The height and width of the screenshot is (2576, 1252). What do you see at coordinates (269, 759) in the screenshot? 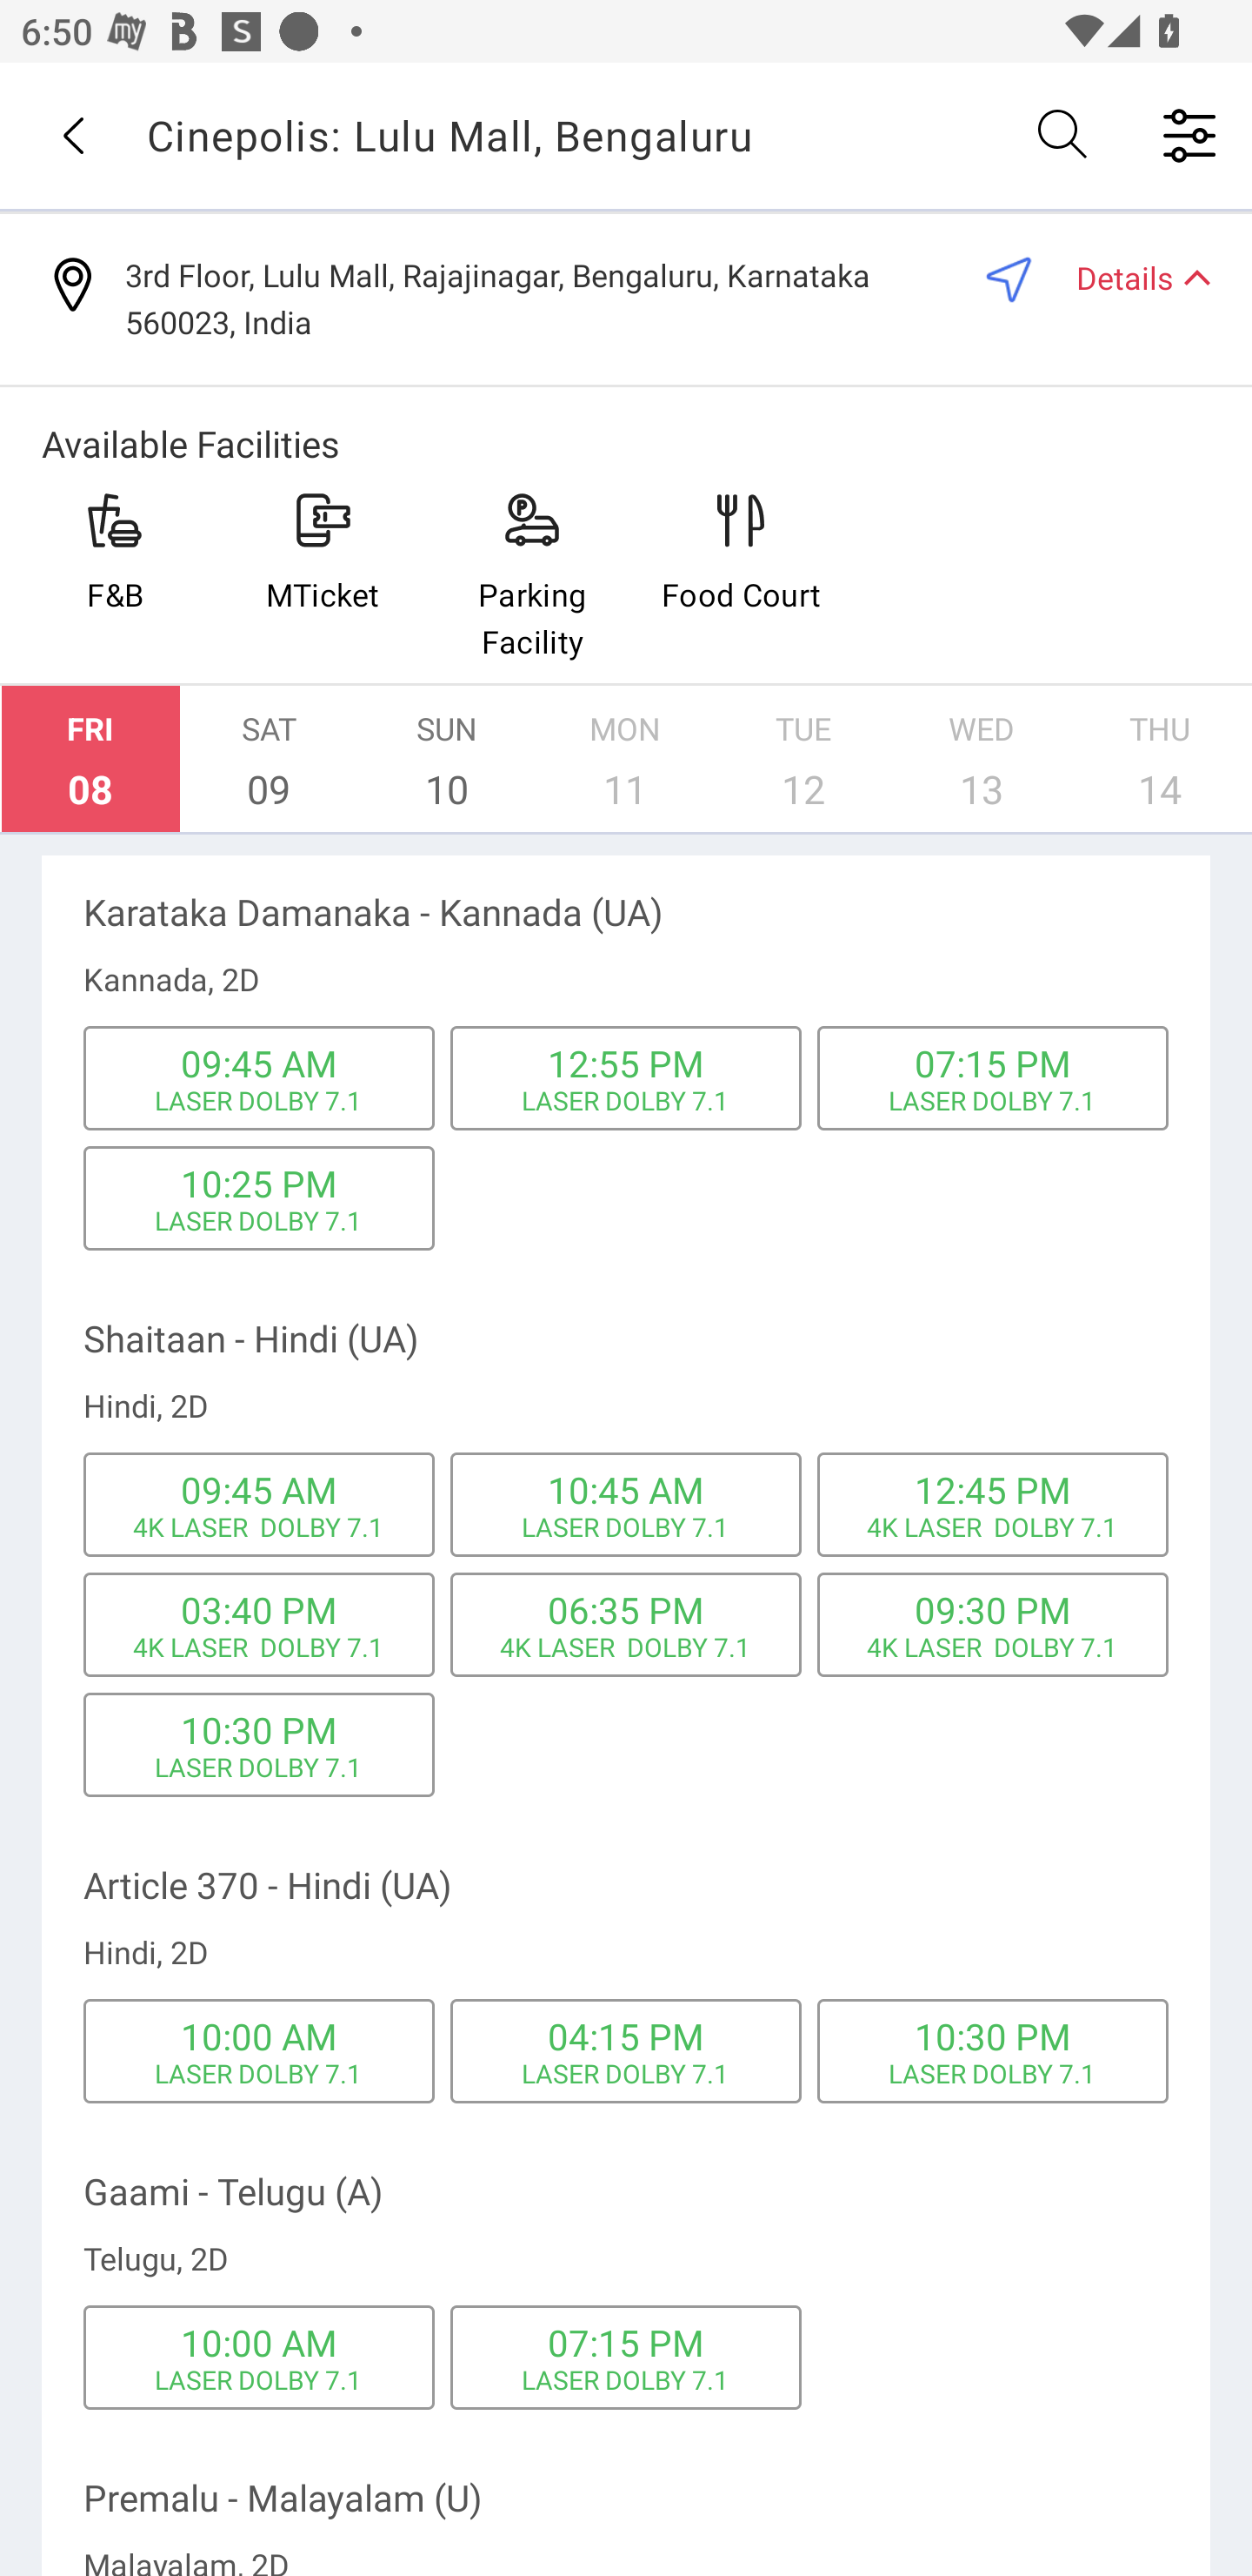
I see `SAT 09 MAR` at bounding box center [269, 759].